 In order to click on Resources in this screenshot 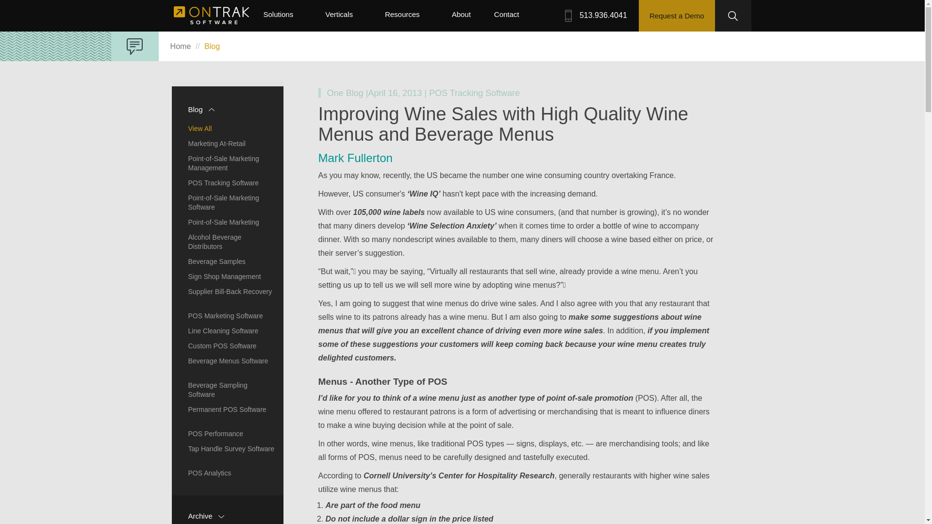, I will do `click(406, 16)`.